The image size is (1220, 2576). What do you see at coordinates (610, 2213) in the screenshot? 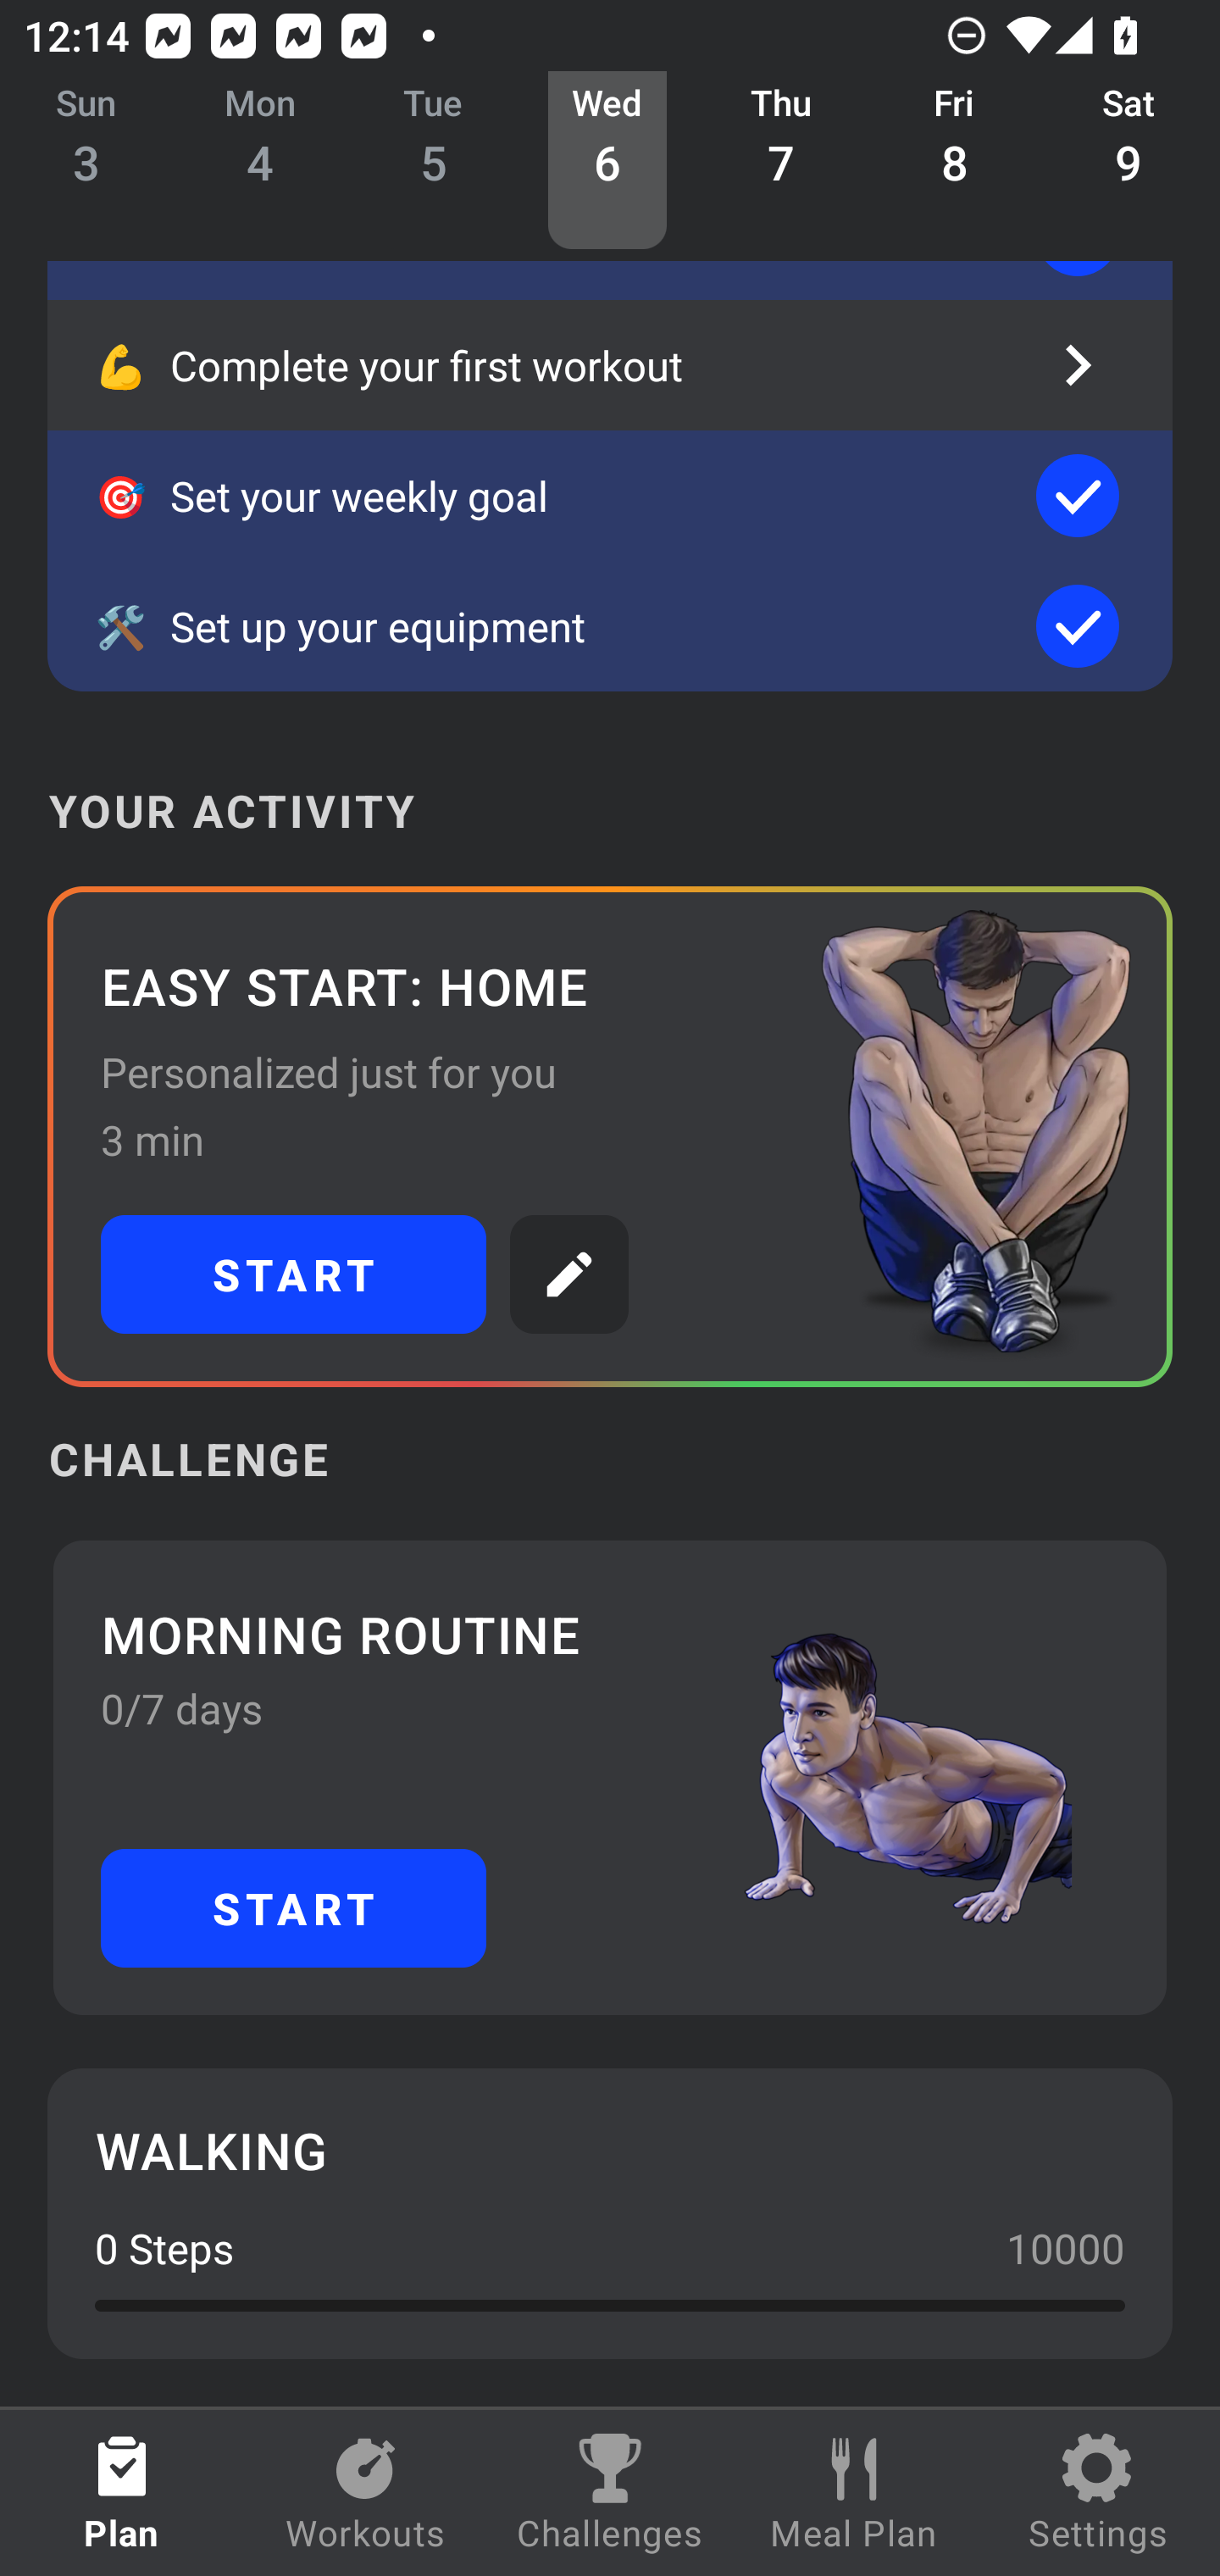
I see `WALKING 0 Steps 10000 0.0` at bounding box center [610, 2213].